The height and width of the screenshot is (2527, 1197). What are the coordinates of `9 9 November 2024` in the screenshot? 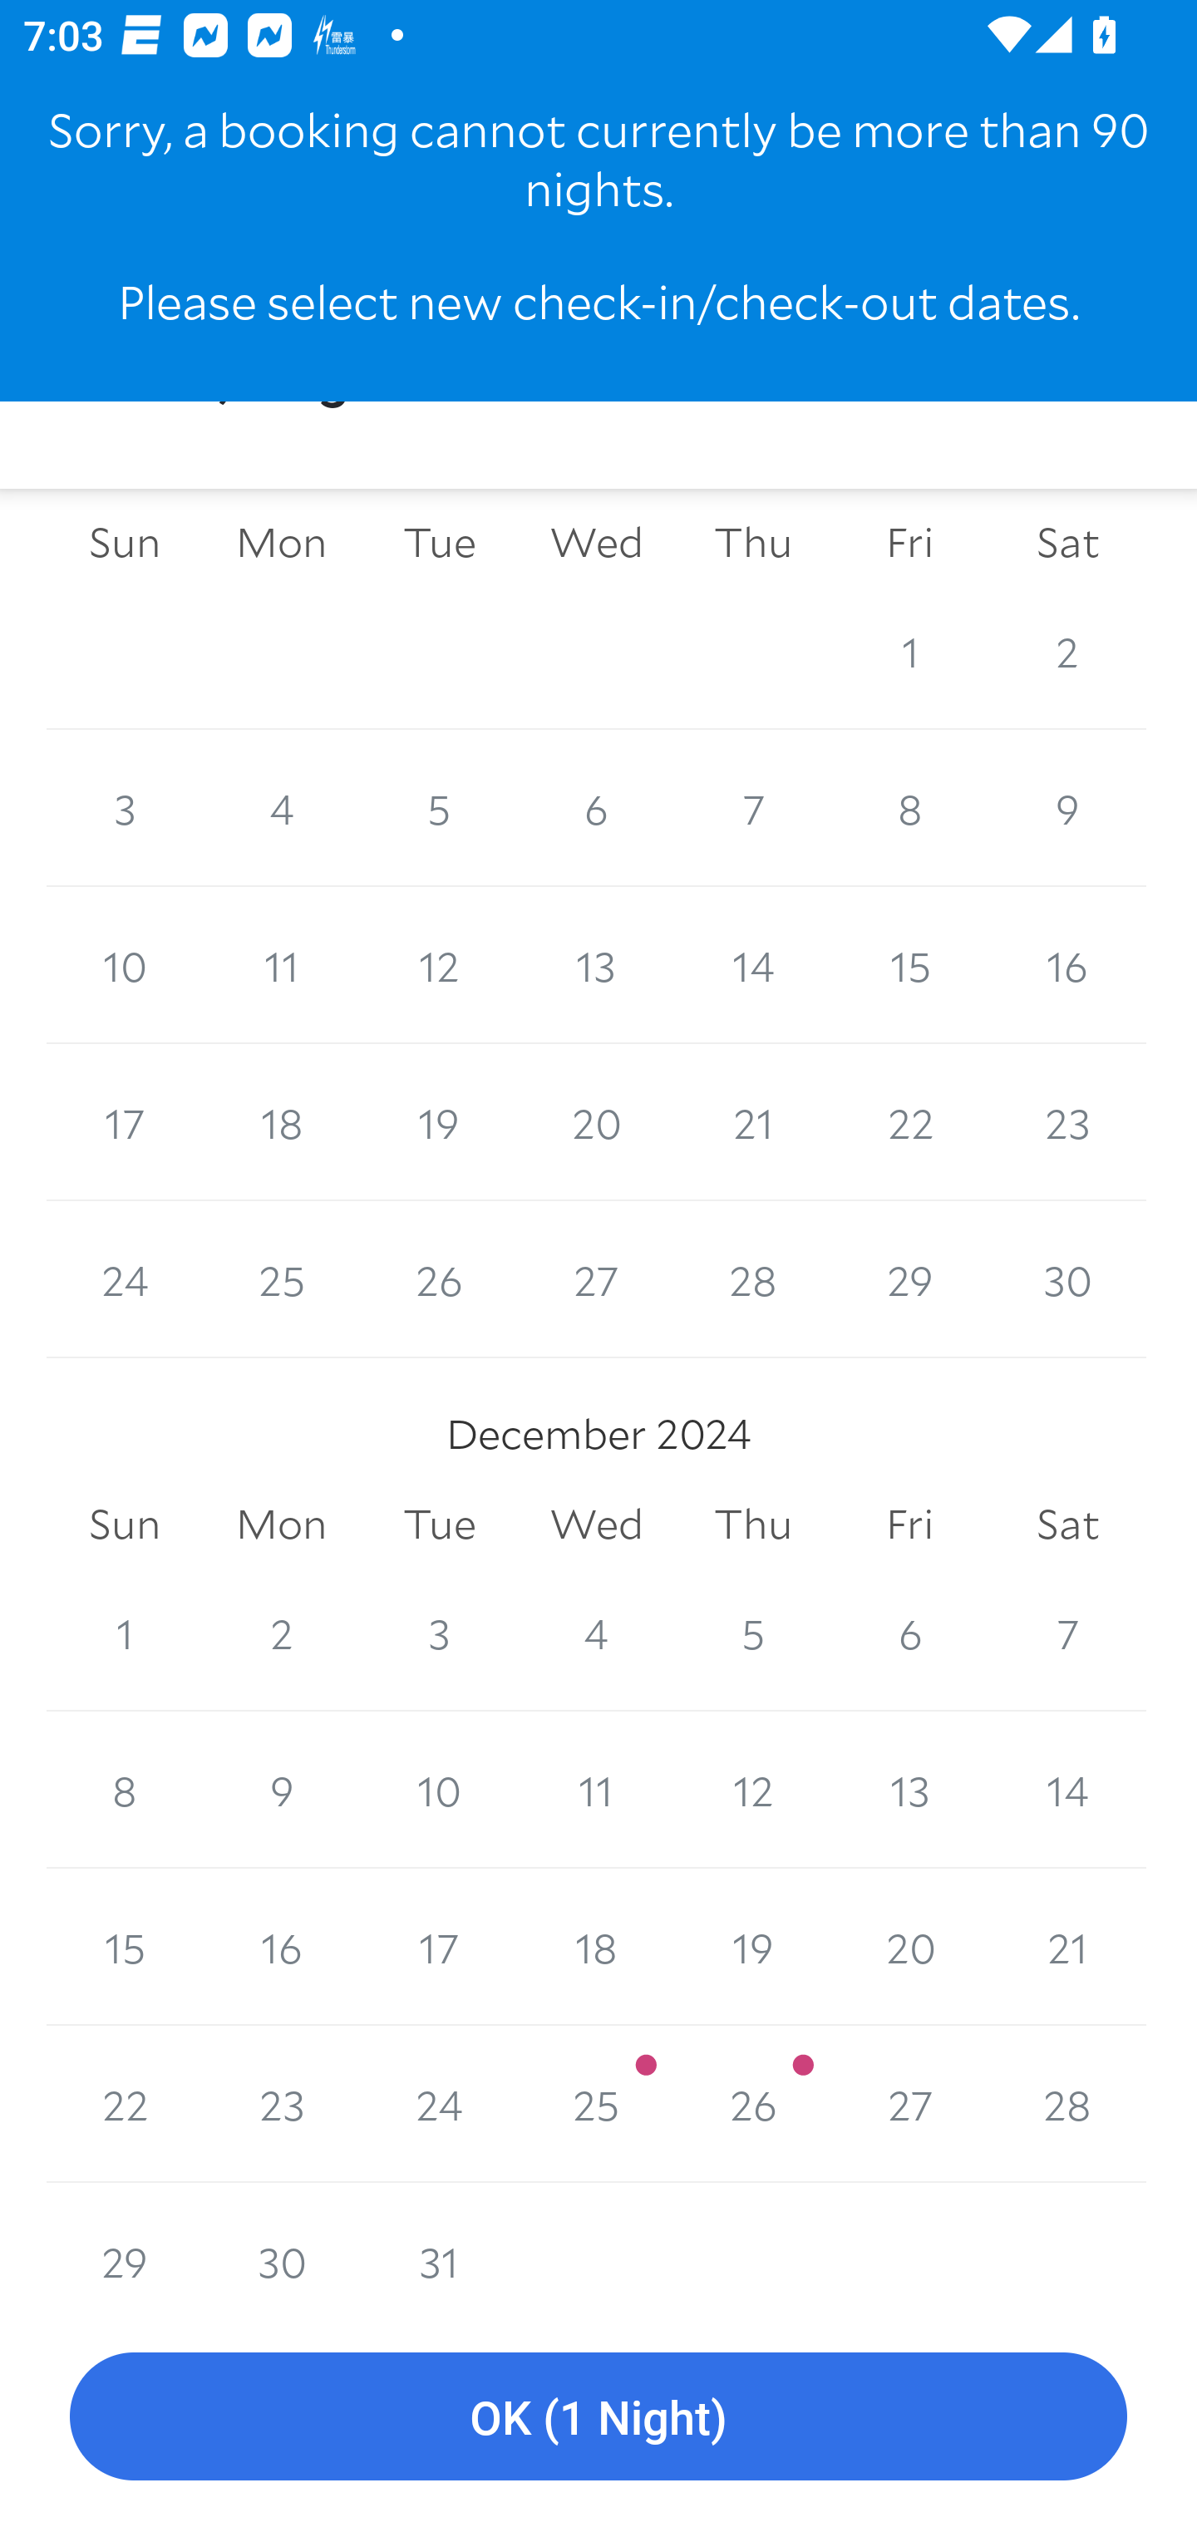 It's located at (1067, 808).